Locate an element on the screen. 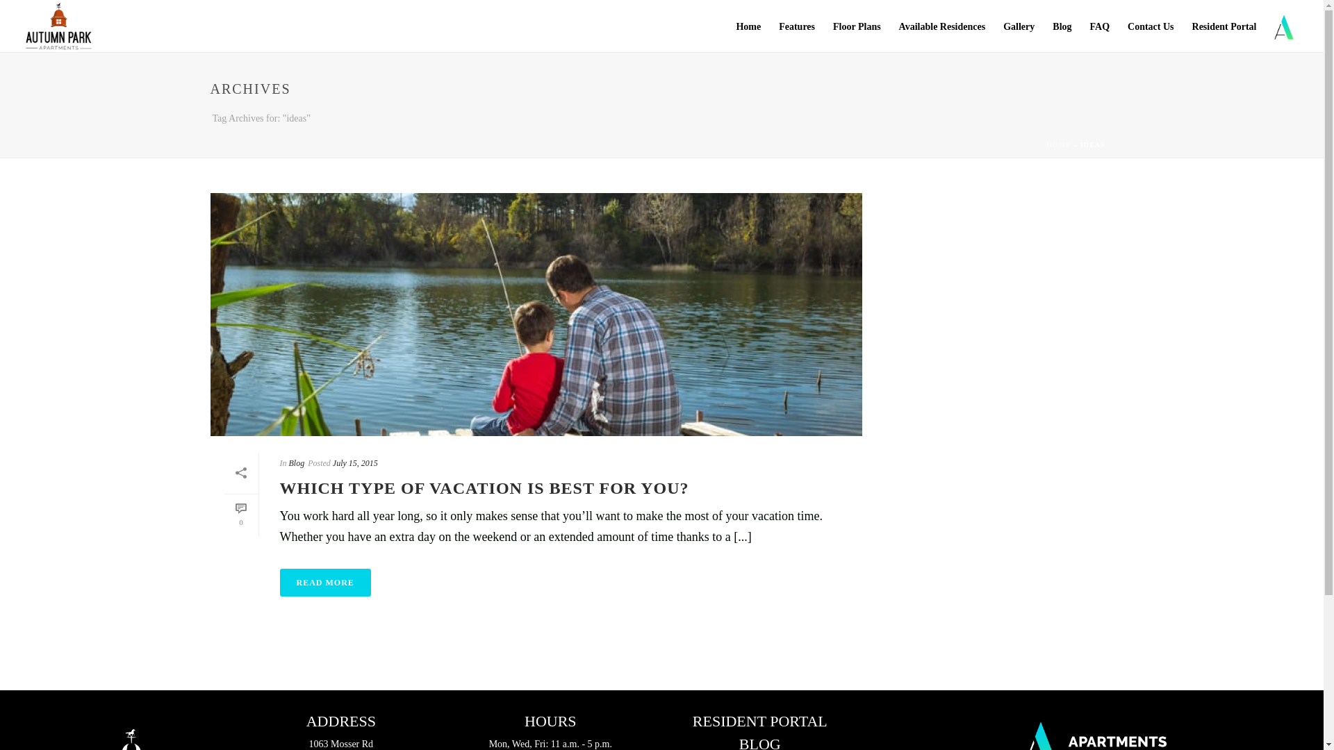 This screenshot has width=1334, height=750. WHICH TYPE OF VACATION IS BEST FOR YOU? is located at coordinates (484, 488).